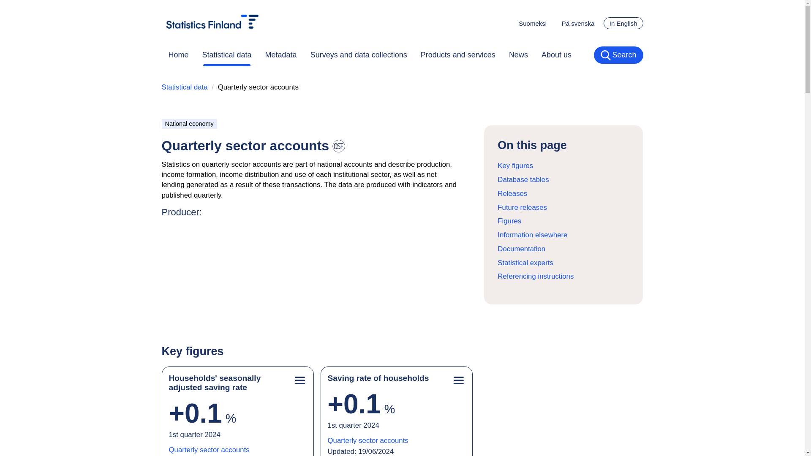  I want to click on Future releases, so click(522, 207).